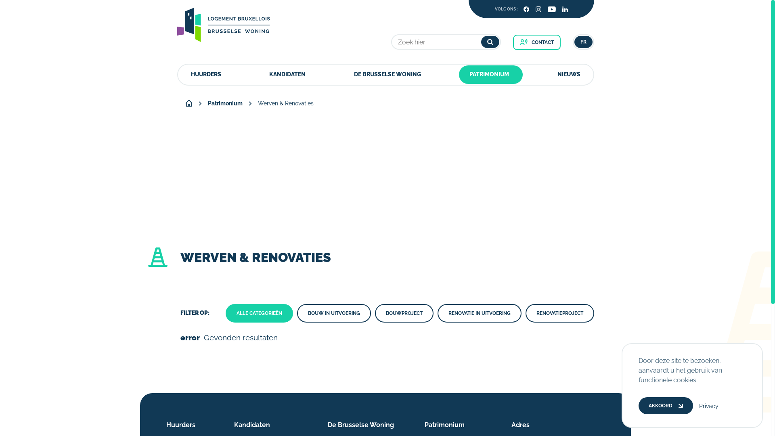 This screenshot has width=775, height=436. I want to click on AKKOORD, so click(666, 406).